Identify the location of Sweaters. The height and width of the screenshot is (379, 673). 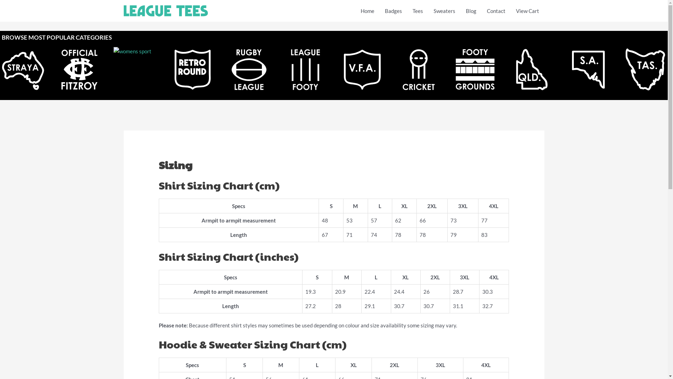
(444, 11).